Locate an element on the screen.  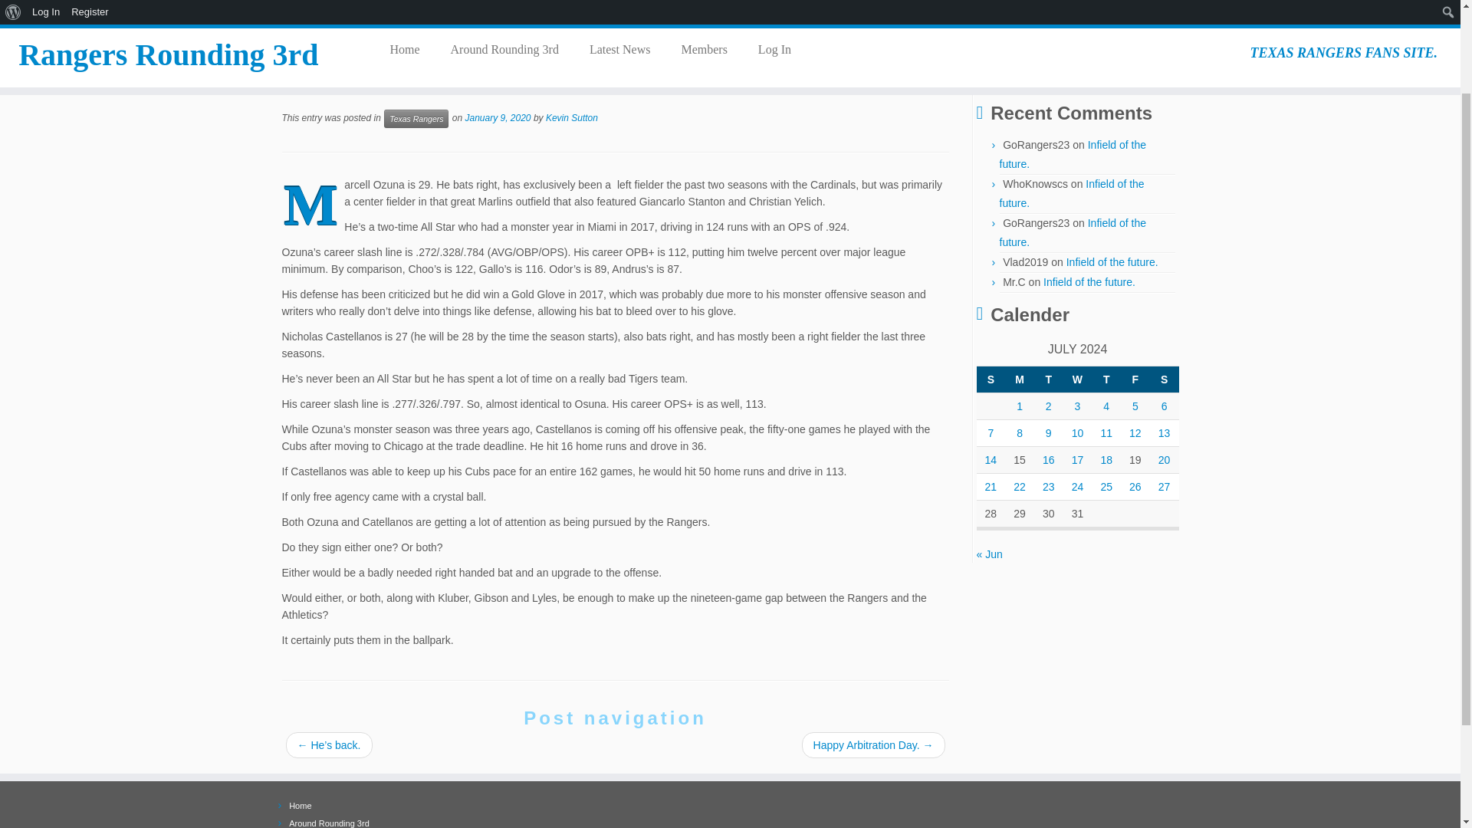
Infield of the future. is located at coordinates (1089, 281).